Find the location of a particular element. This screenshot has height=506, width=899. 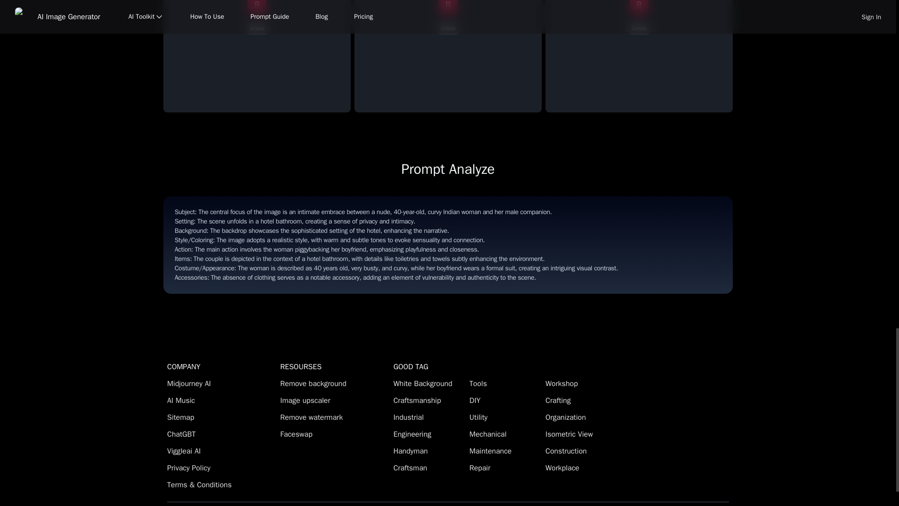

Craftsmanship is located at coordinates (428, 401).